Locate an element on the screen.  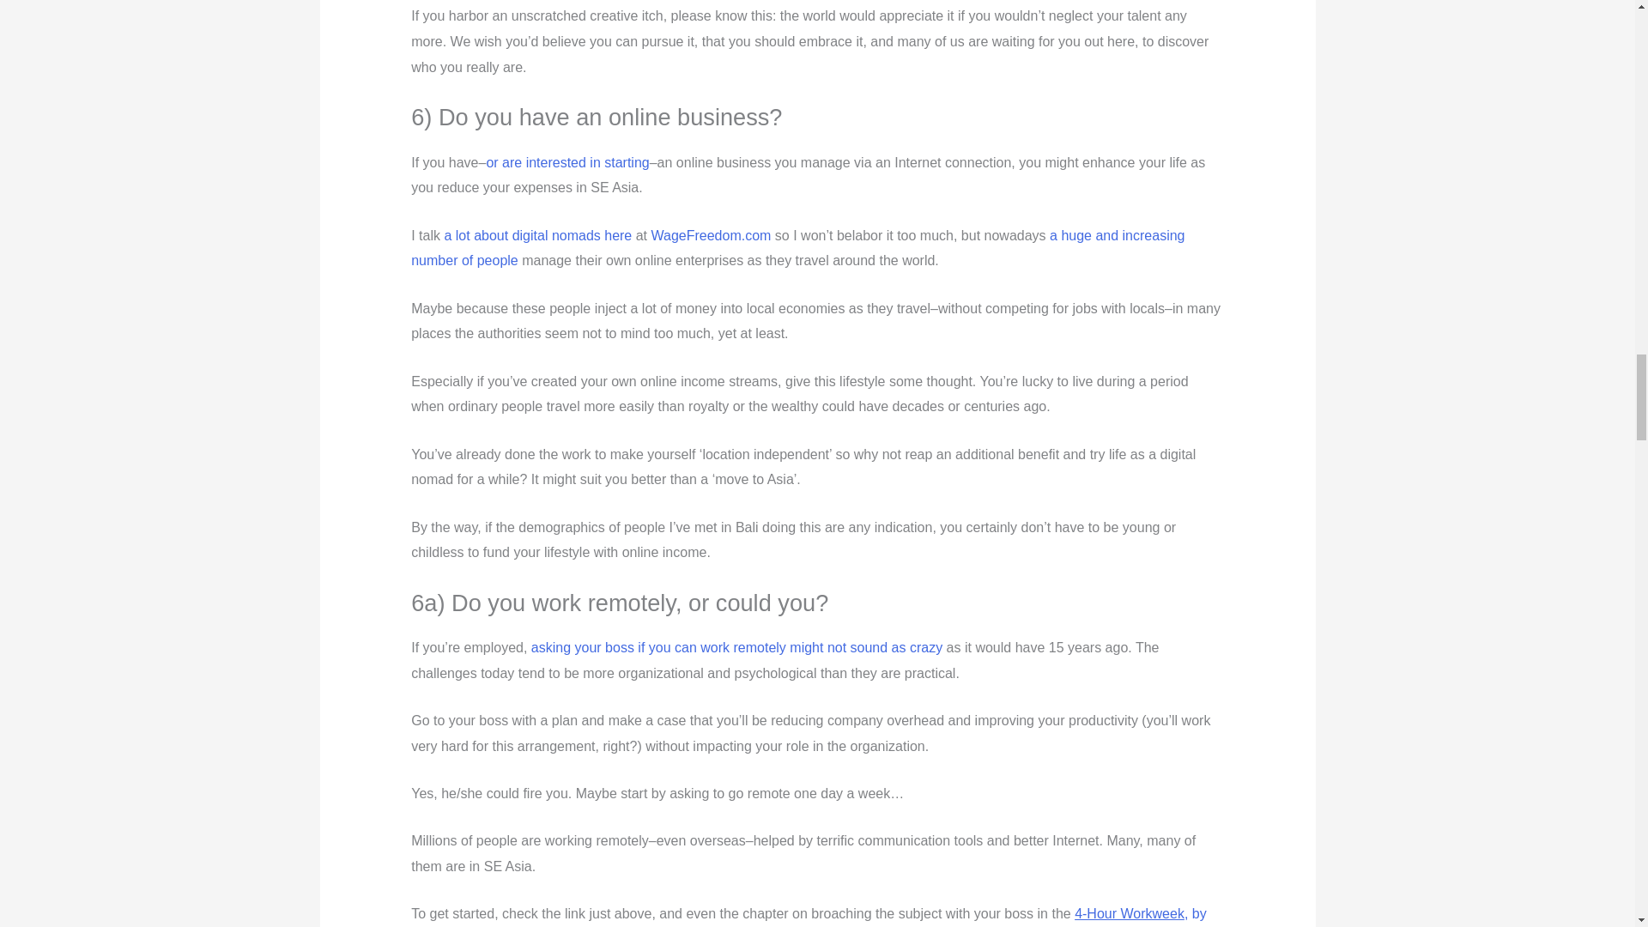
or are interested in starting is located at coordinates (567, 162).